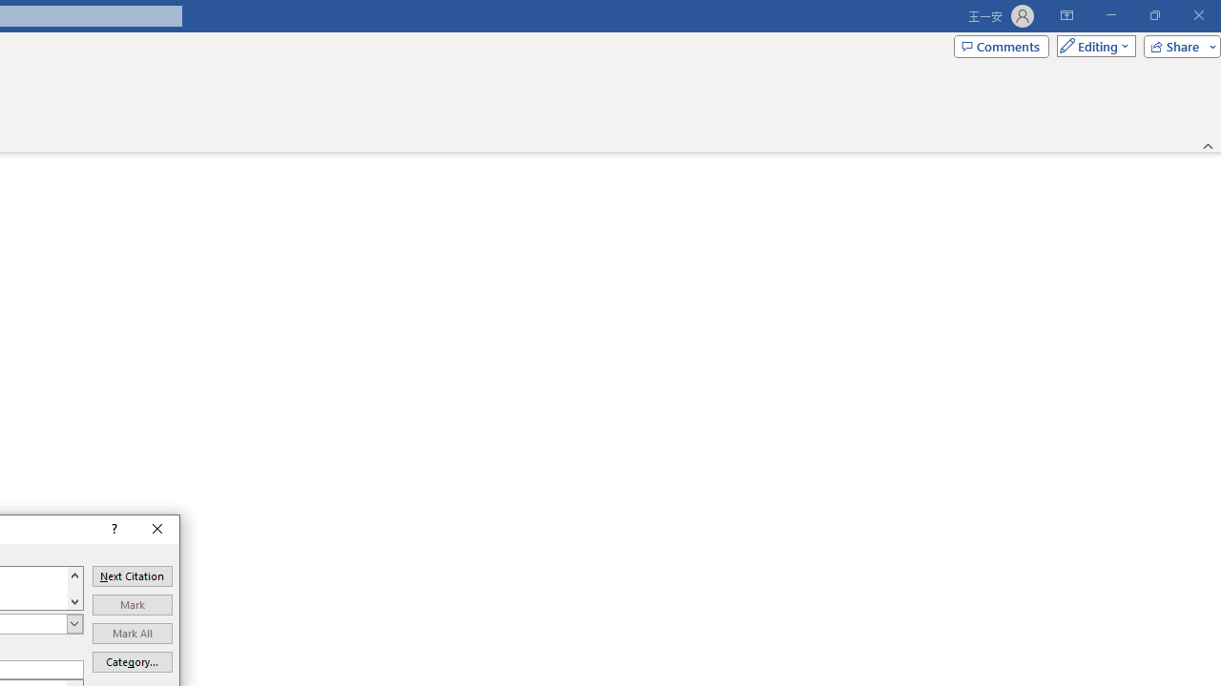  Describe the element at coordinates (74, 601) in the screenshot. I see `Line down` at that location.